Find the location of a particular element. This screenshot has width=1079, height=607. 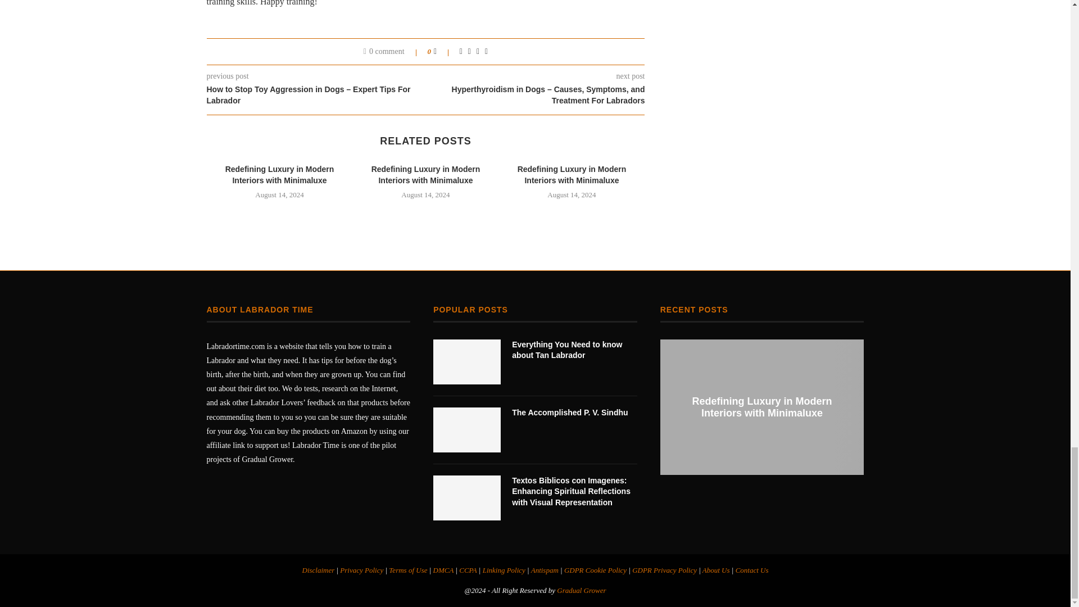

Redefining Luxury in Modern Interiors with Minimaluxe is located at coordinates (425, 174).